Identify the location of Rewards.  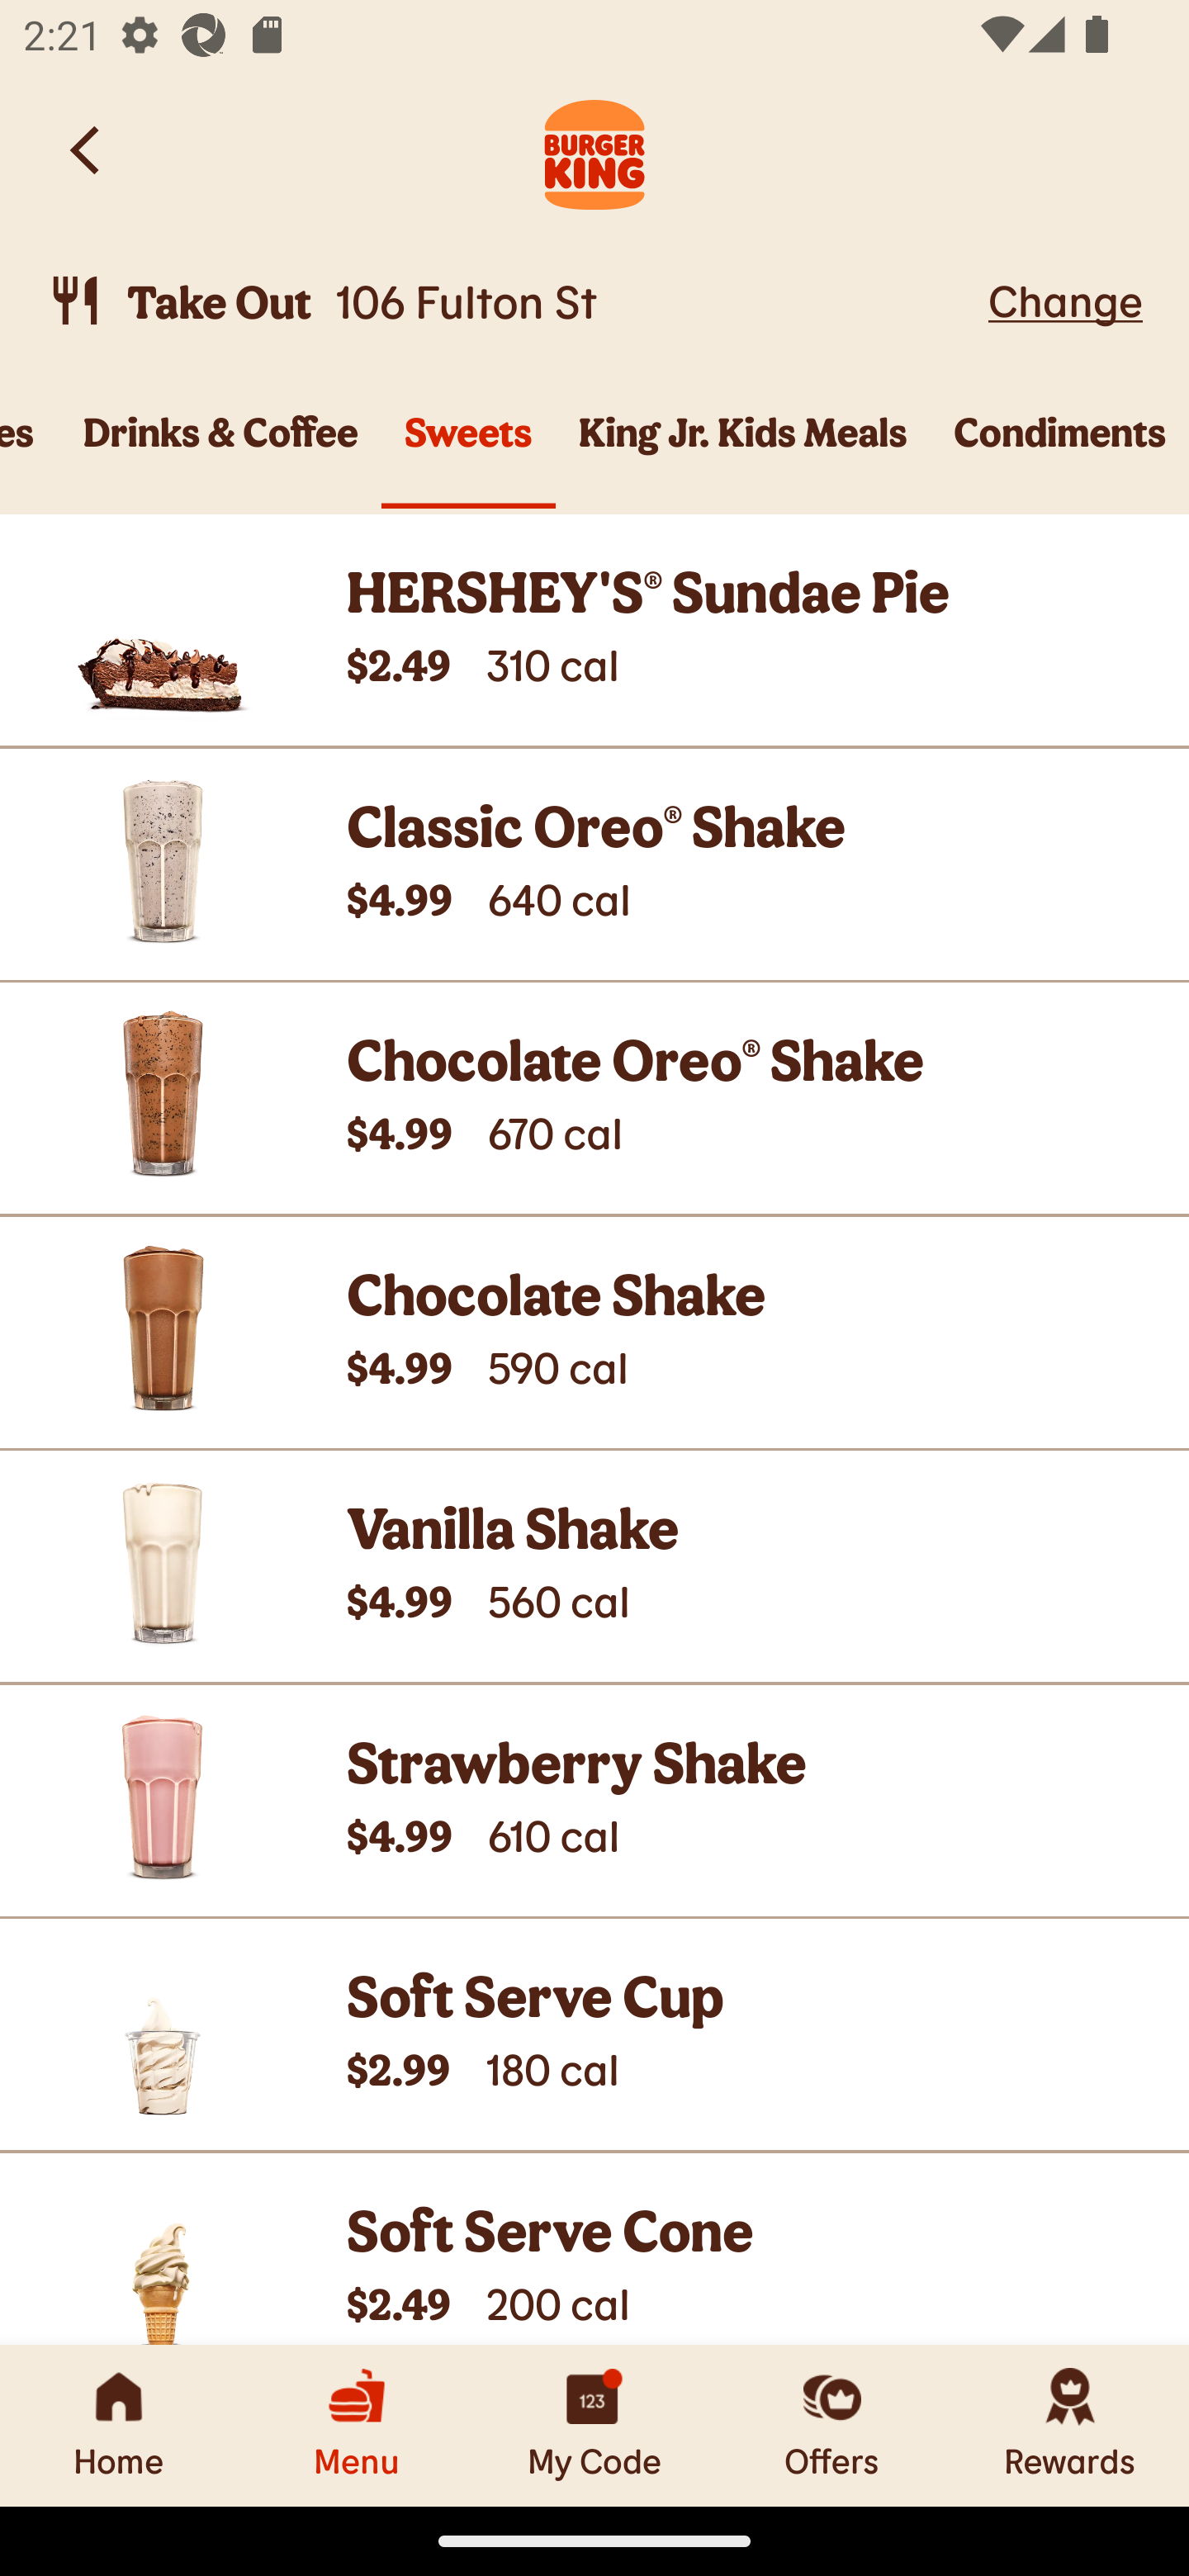
(1070, 2425).